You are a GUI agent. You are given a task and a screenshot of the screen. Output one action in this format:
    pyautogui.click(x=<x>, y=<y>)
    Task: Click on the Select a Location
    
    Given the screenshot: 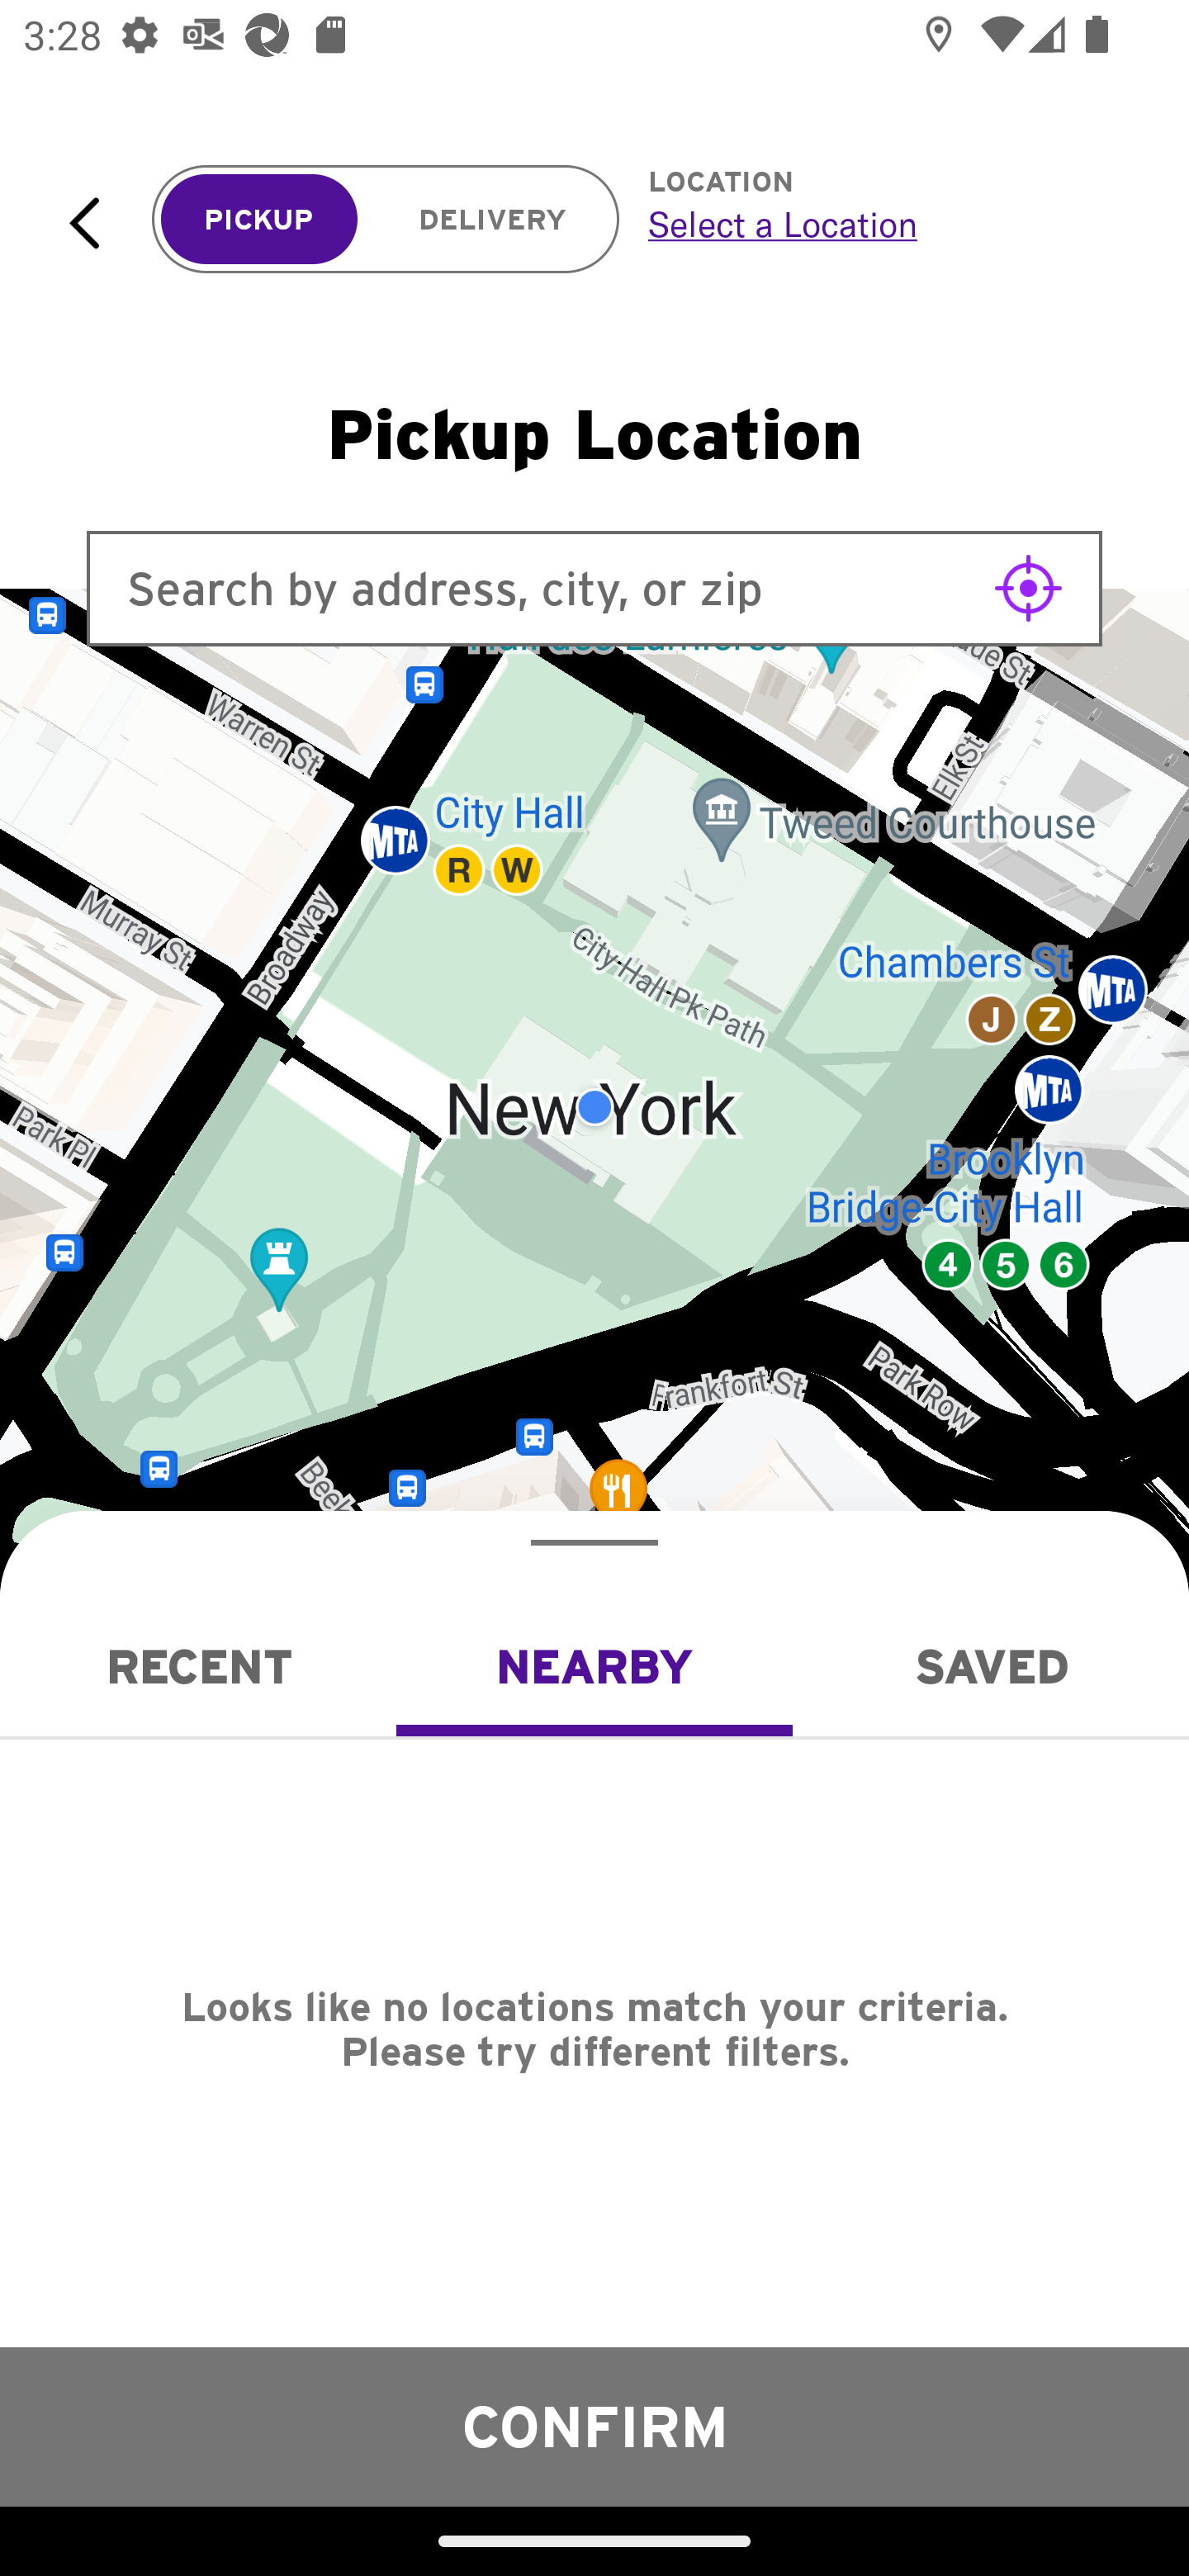 What is the action you would take?
    pyautogui.click(x=882, y=224)
    